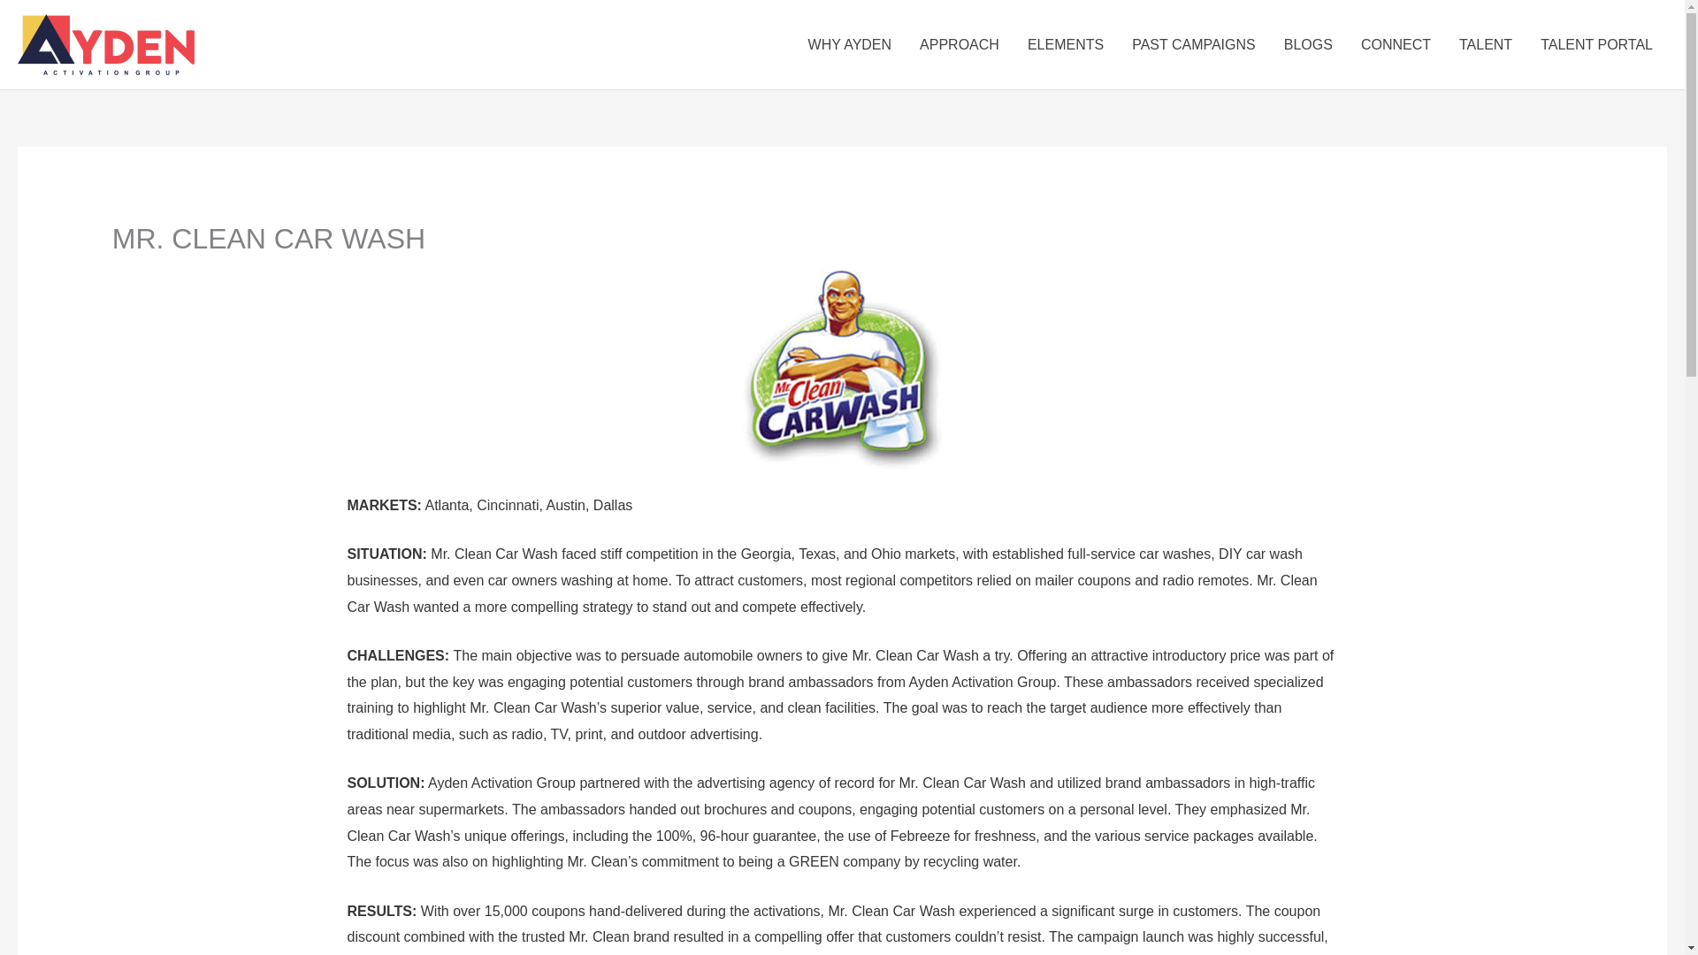  What do you see at coordinates (1396, 45) in the screenshot?
I see `CONNECT` at bounding box center [1396, 45].